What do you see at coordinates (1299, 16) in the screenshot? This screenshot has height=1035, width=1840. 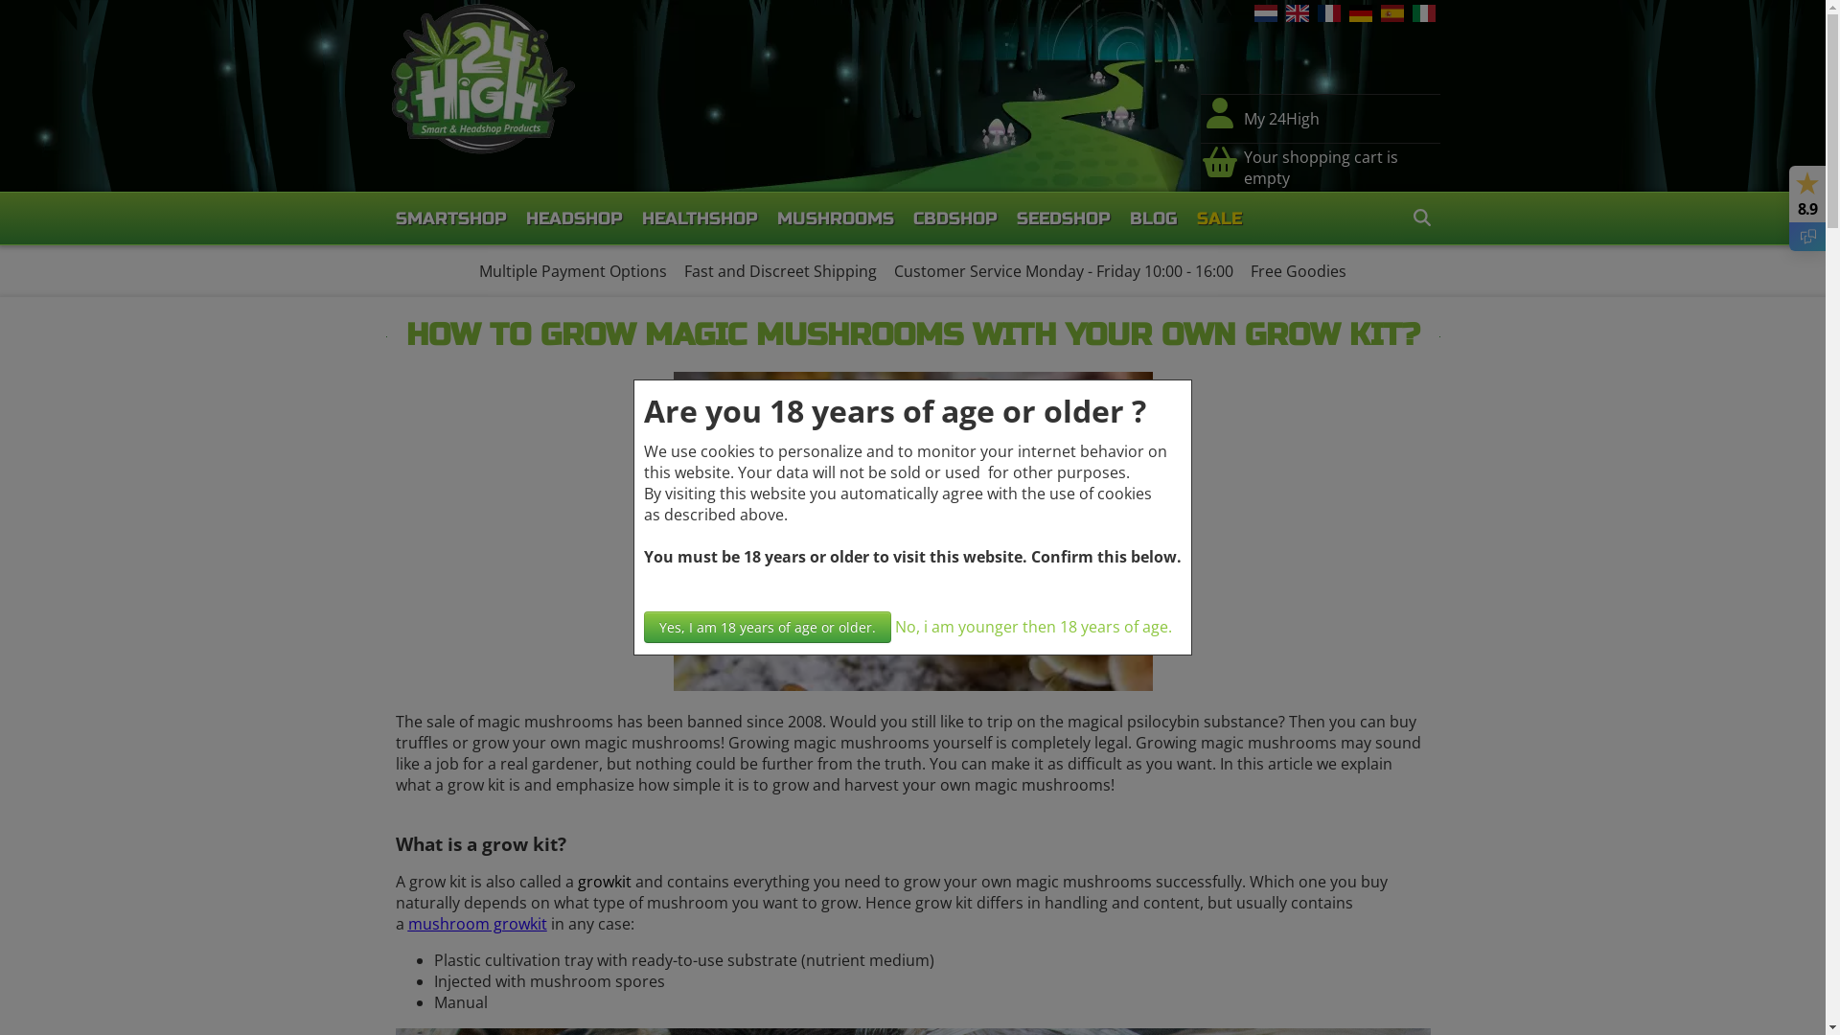 I see `English` at bounding box center [1299, 16].